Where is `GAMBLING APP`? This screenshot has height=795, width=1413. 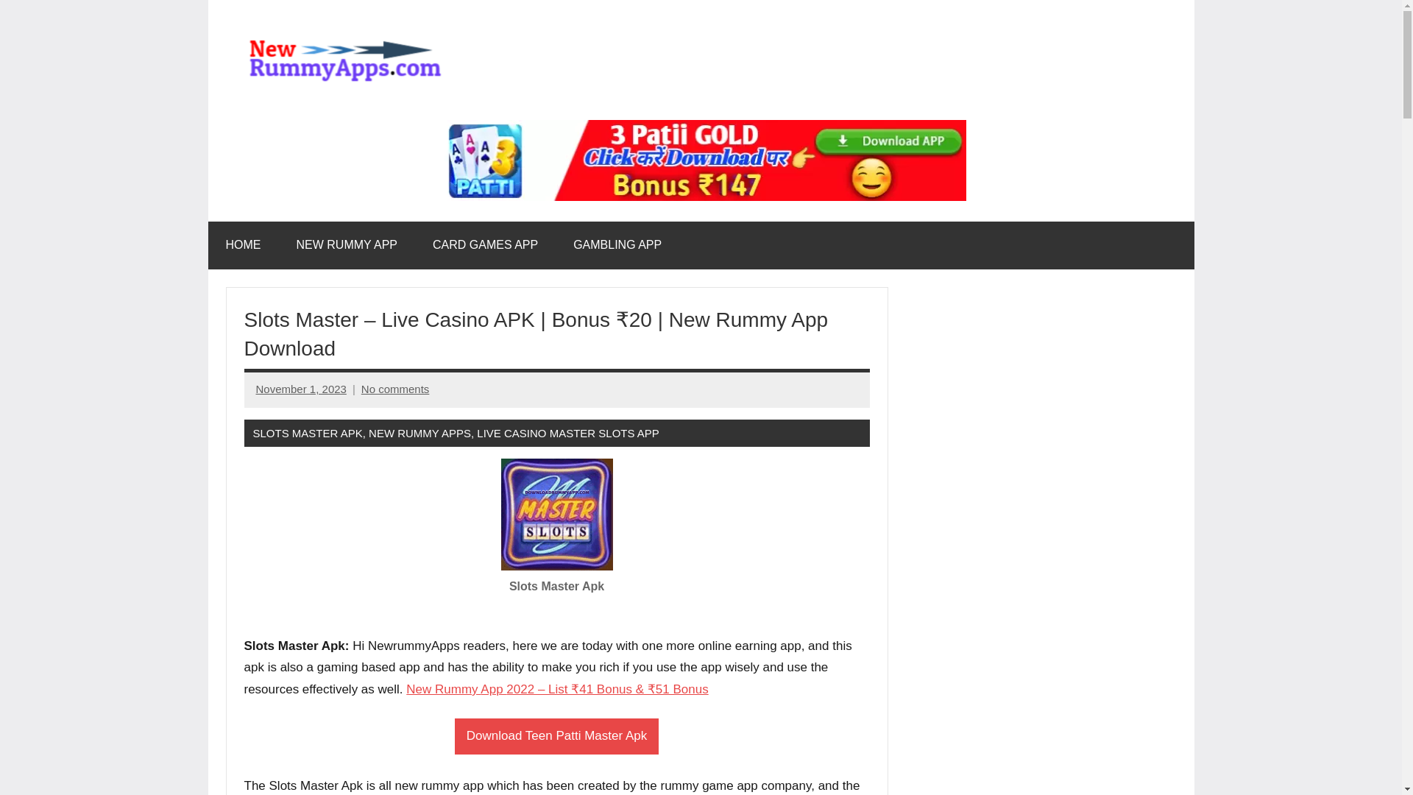
GAMBLING APP is located at coordinates (617, 246).